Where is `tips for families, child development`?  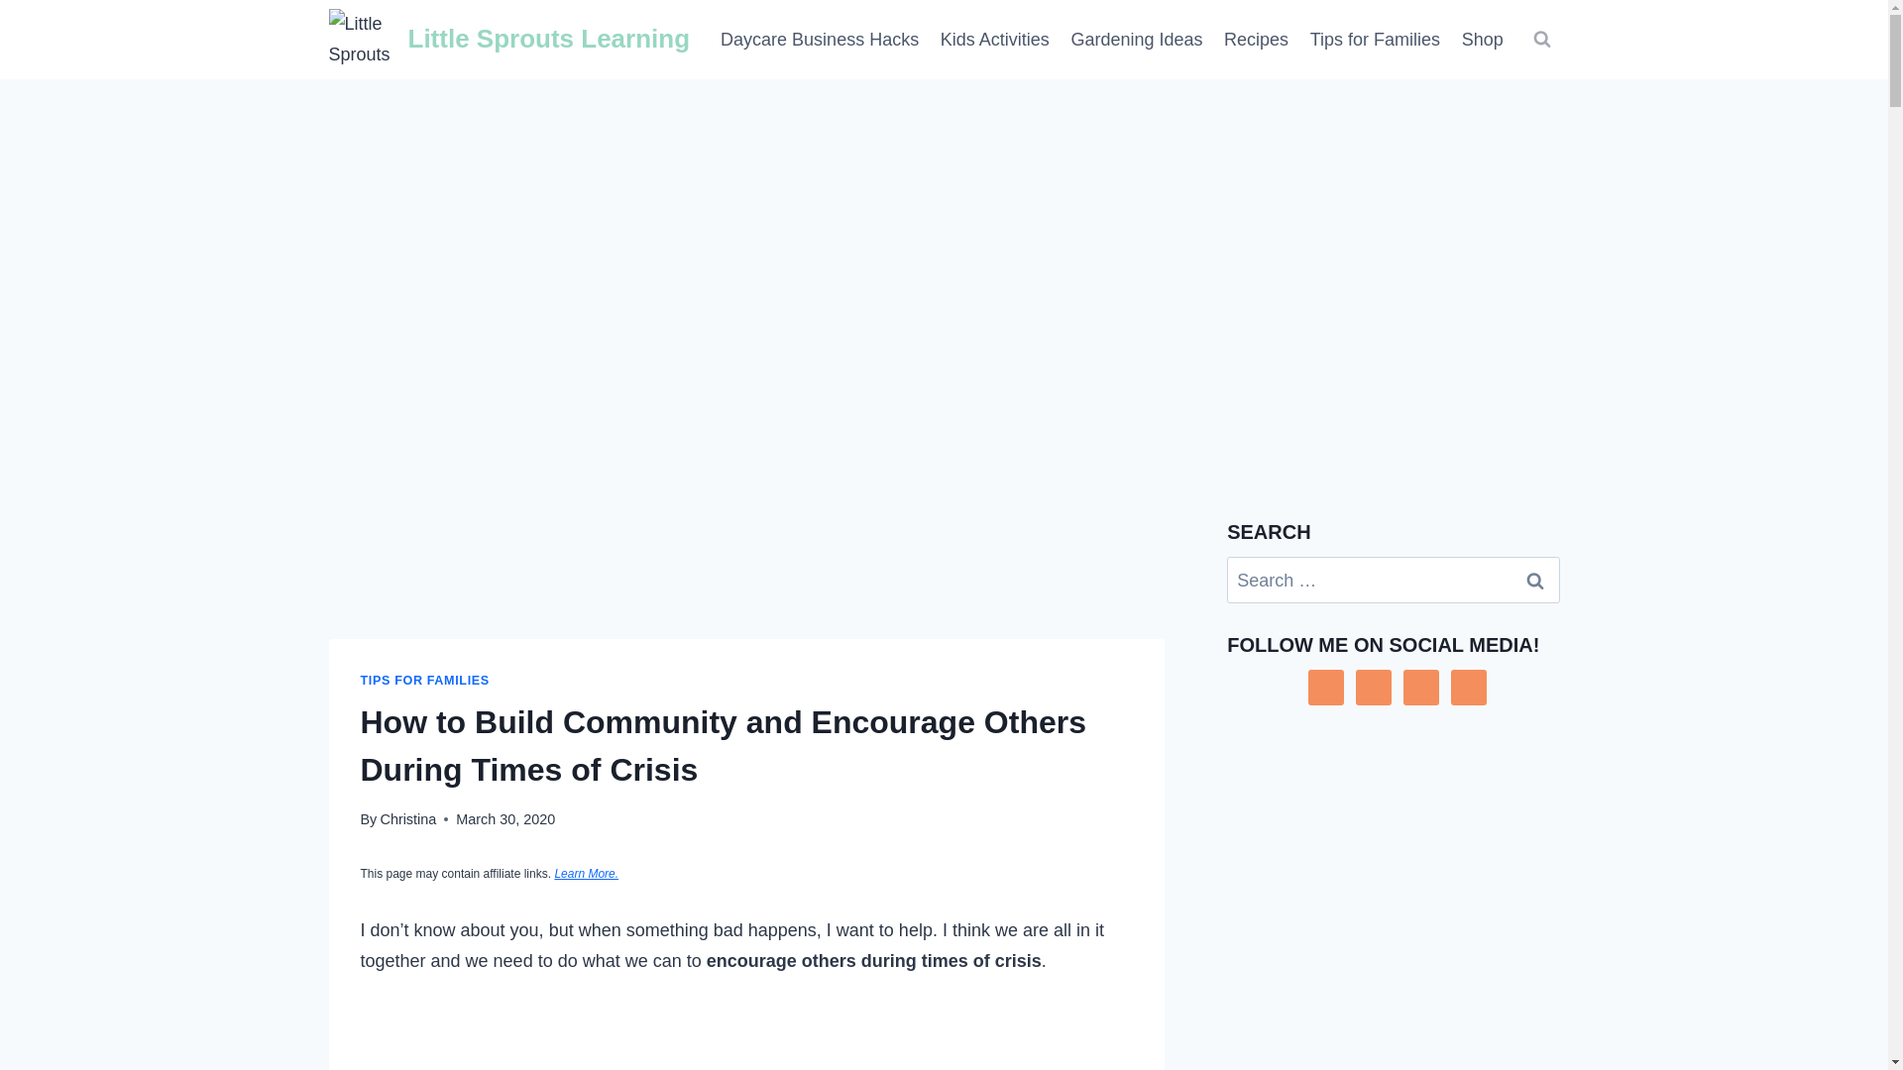 tips for families, child development is located at coordinates (1375, 40).